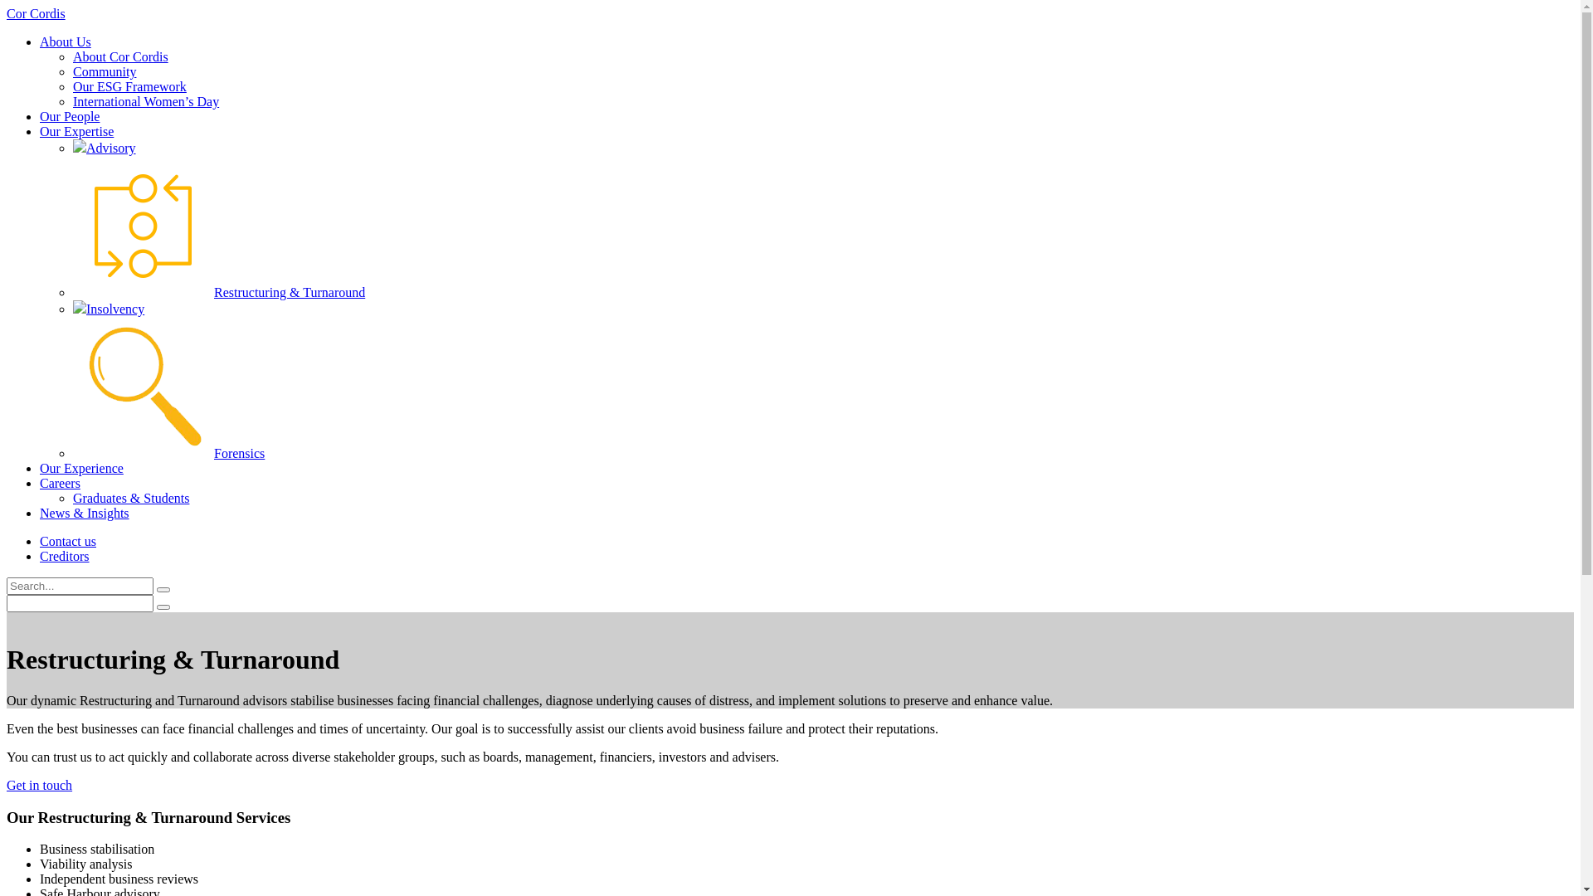 This screenshot has width=1593, height=896. Describe the element at coordinates (129, 86) in the screenshot. I see `Our ESG Framework` at that location.